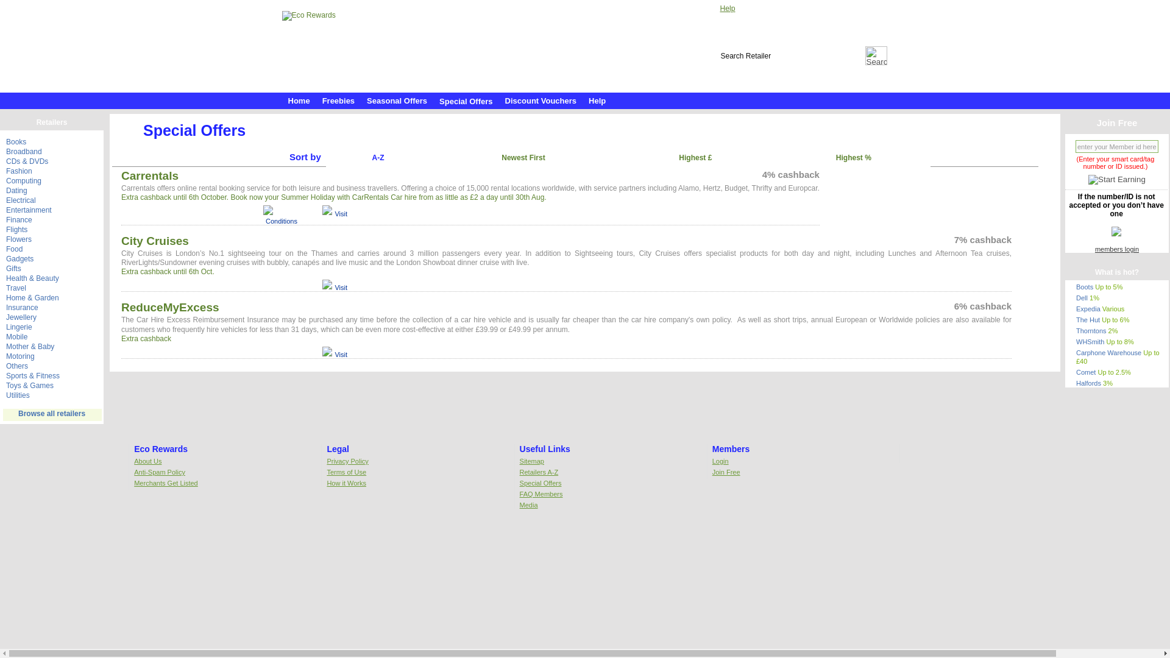  What do you see at coordinates (16, 190) in the screenshot?
I see `Dating` at bounding box center [16, 190].